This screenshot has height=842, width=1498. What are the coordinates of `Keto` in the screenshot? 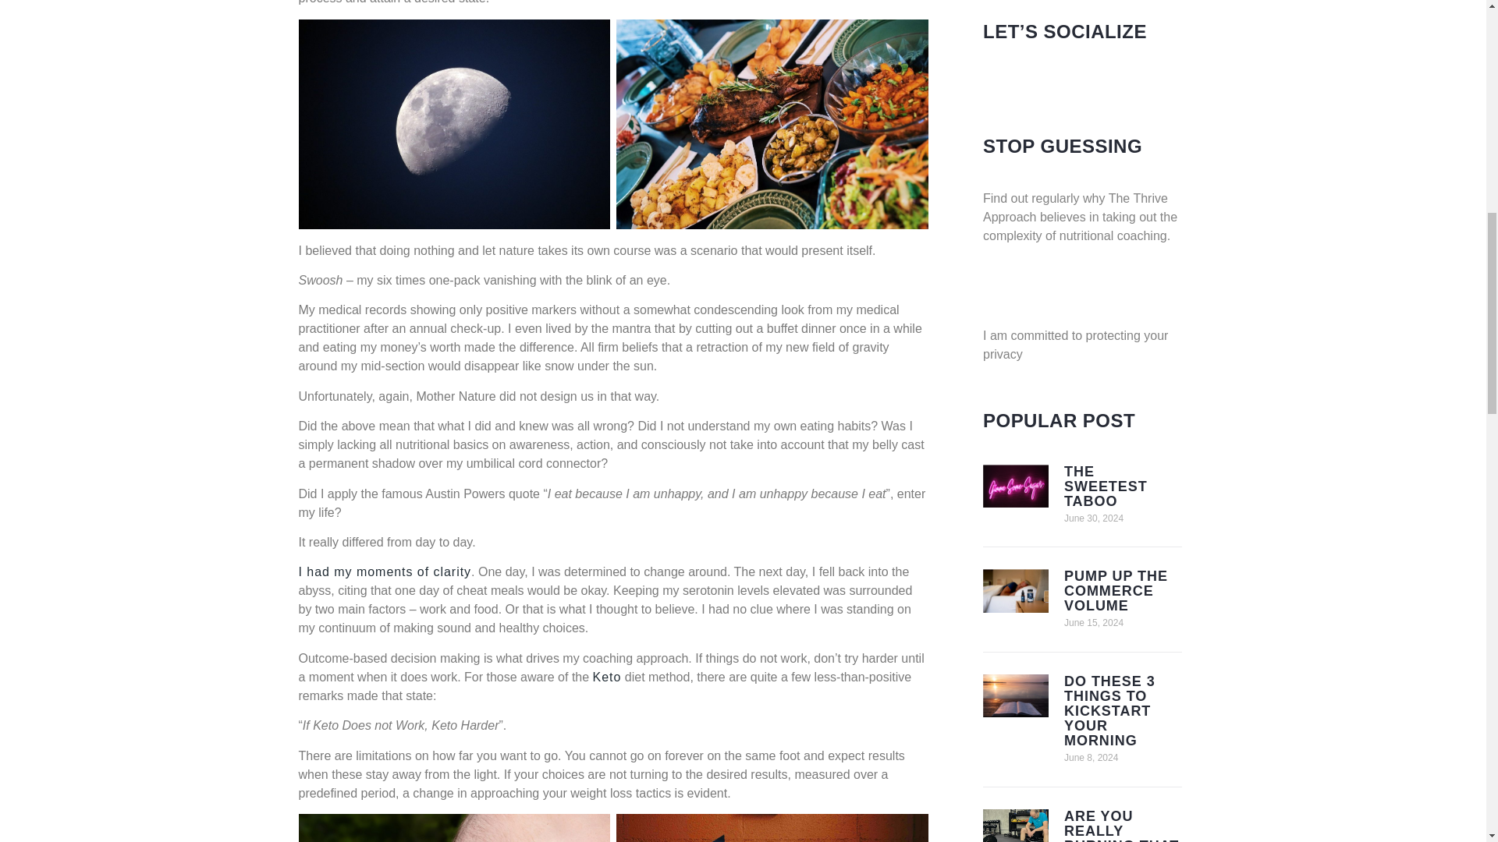 It's located at (607, 677).